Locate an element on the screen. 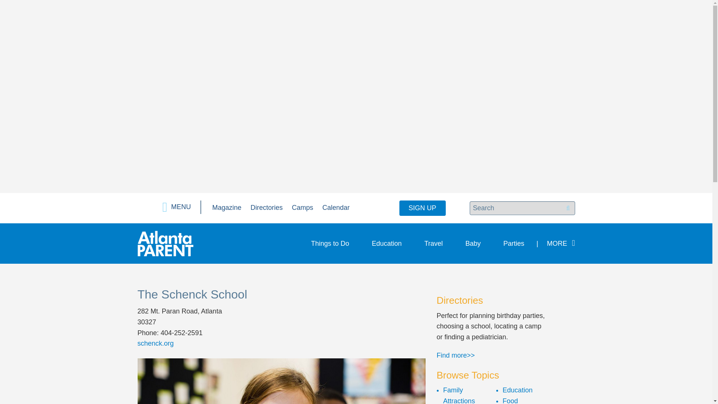 This screenshot has width=718, height=404. Atlanta Parent is located at coordinates (165, 243).